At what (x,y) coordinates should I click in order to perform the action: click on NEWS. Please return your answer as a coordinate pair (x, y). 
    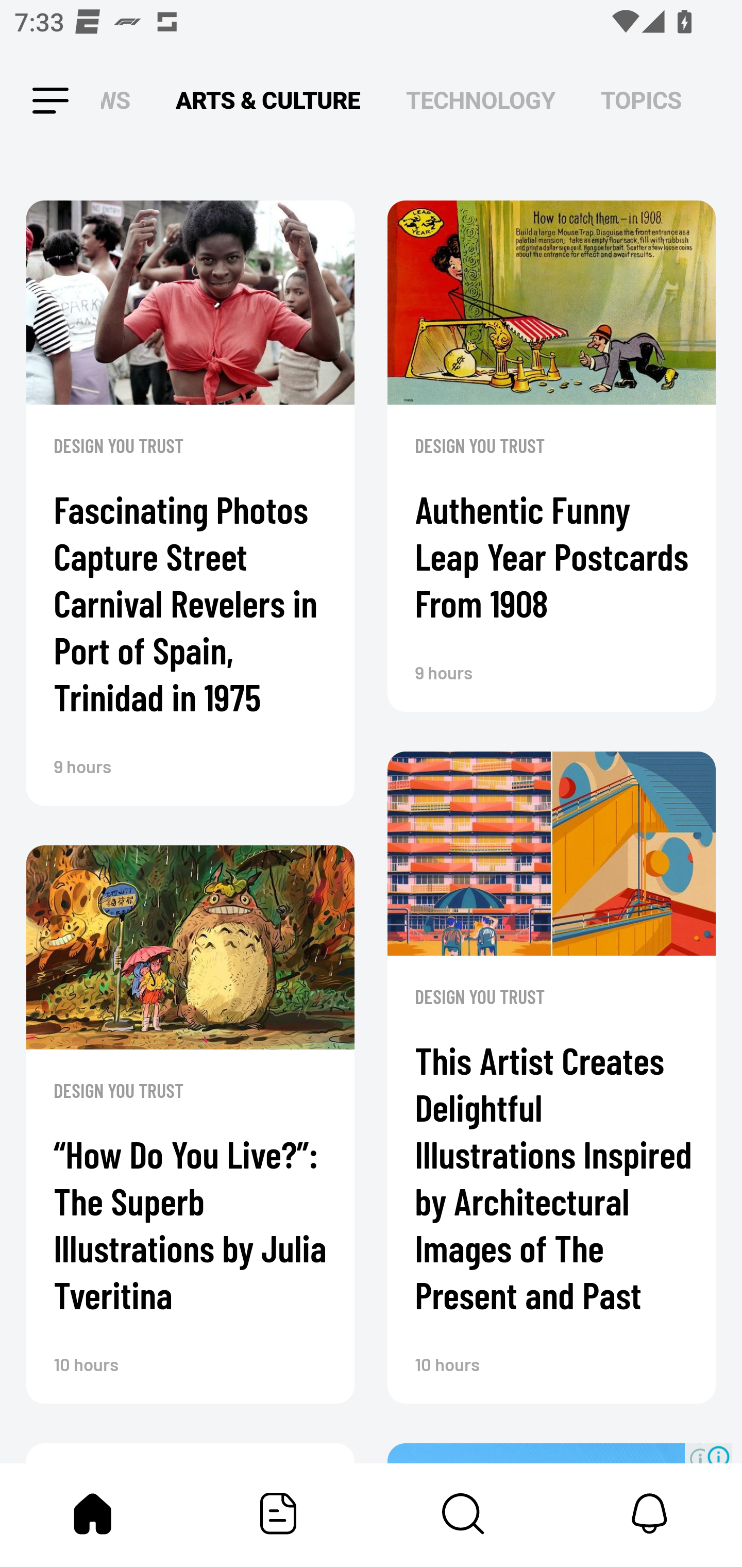
    Looking at the image, I should click on (121, 101).